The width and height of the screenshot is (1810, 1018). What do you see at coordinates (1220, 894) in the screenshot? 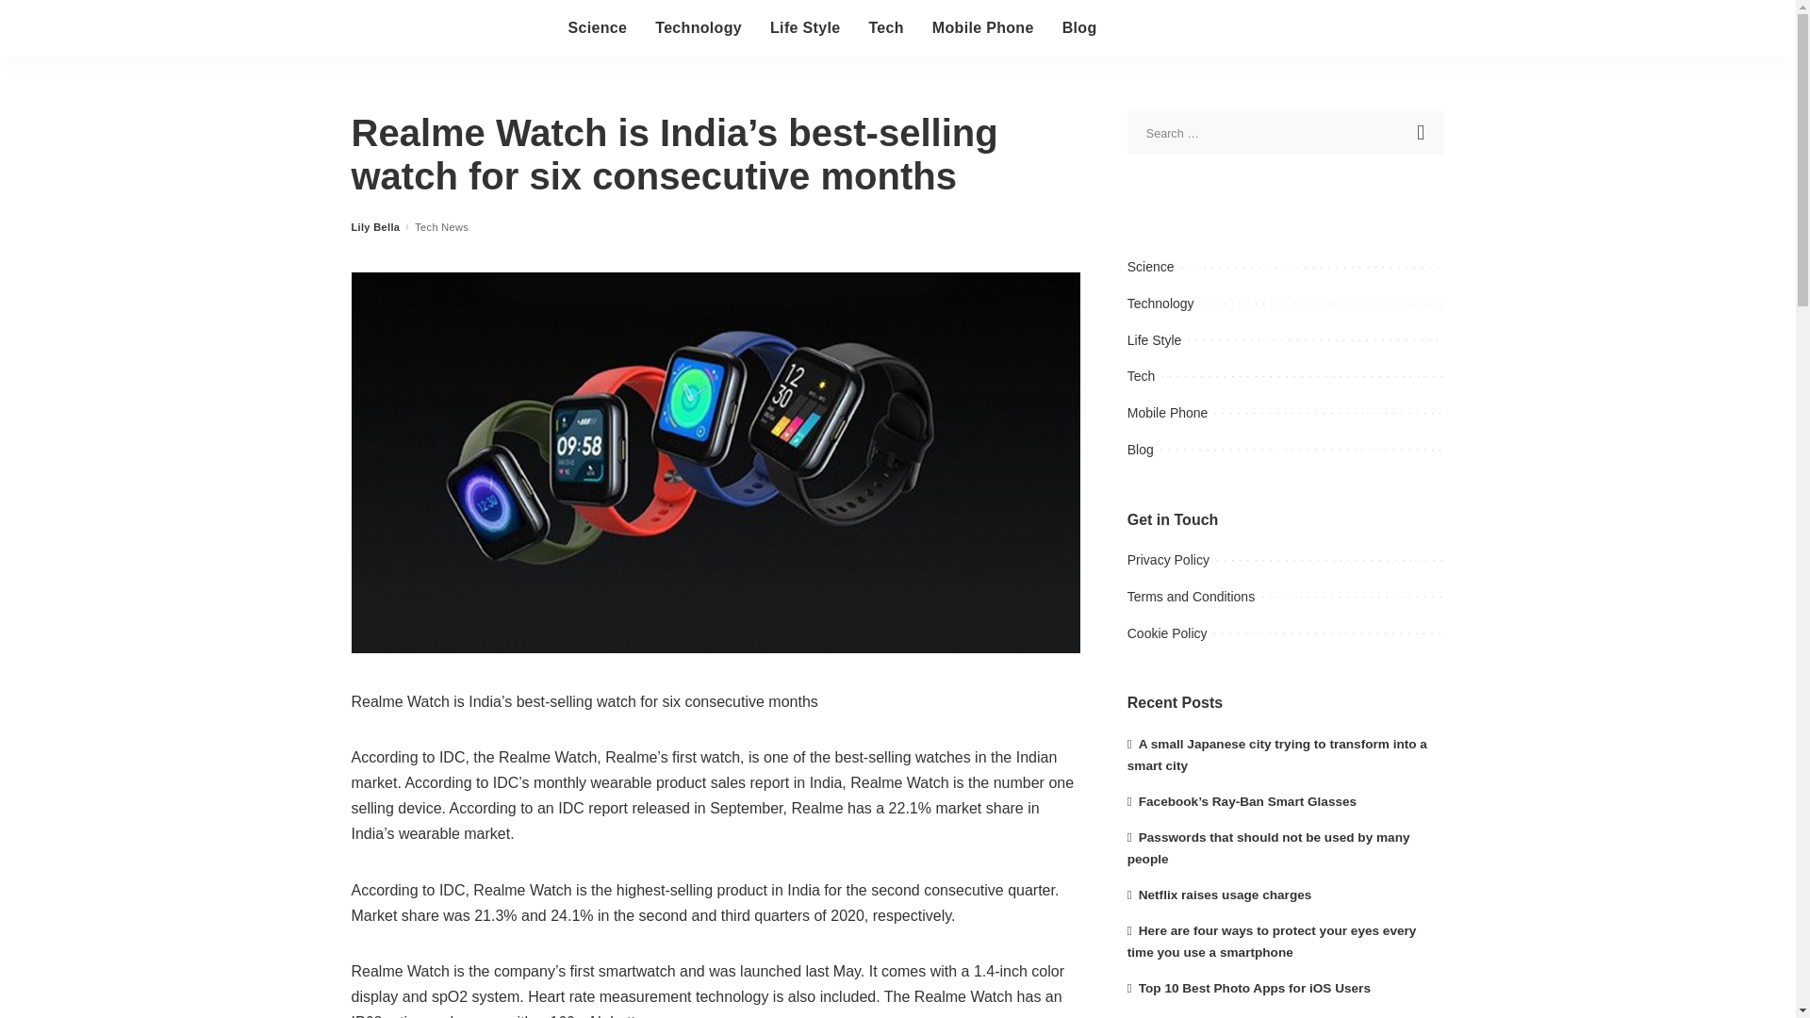
I see `Netflix raises usage charges` at bounding box center [1220, 894].